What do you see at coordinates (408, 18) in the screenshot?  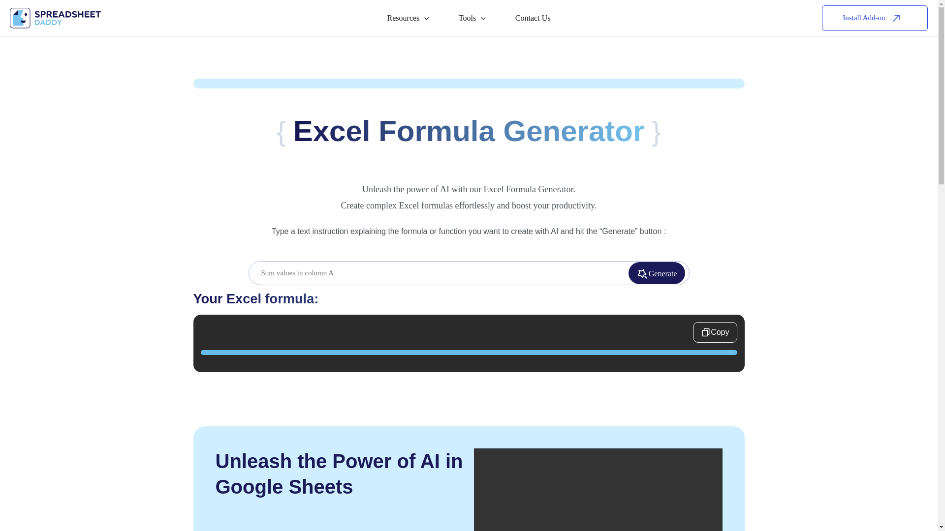 I see `Resources` at bounding box center [408, 18].